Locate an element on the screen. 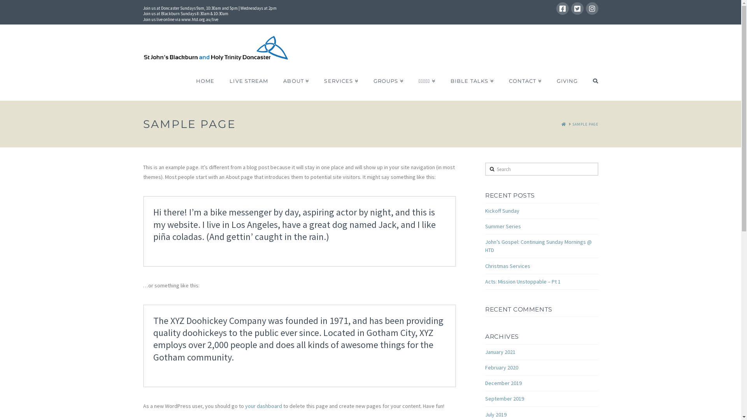  LIVE STREAM is located at coordinates (249, 81).